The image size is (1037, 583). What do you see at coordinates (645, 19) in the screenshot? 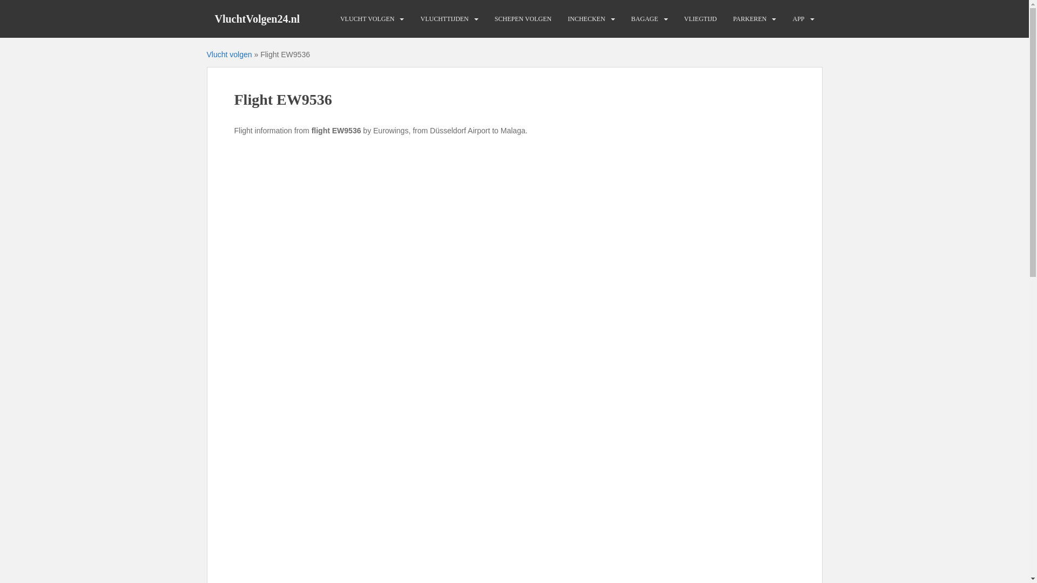
I see `BAGAGE` at bounding box center [645, 19].